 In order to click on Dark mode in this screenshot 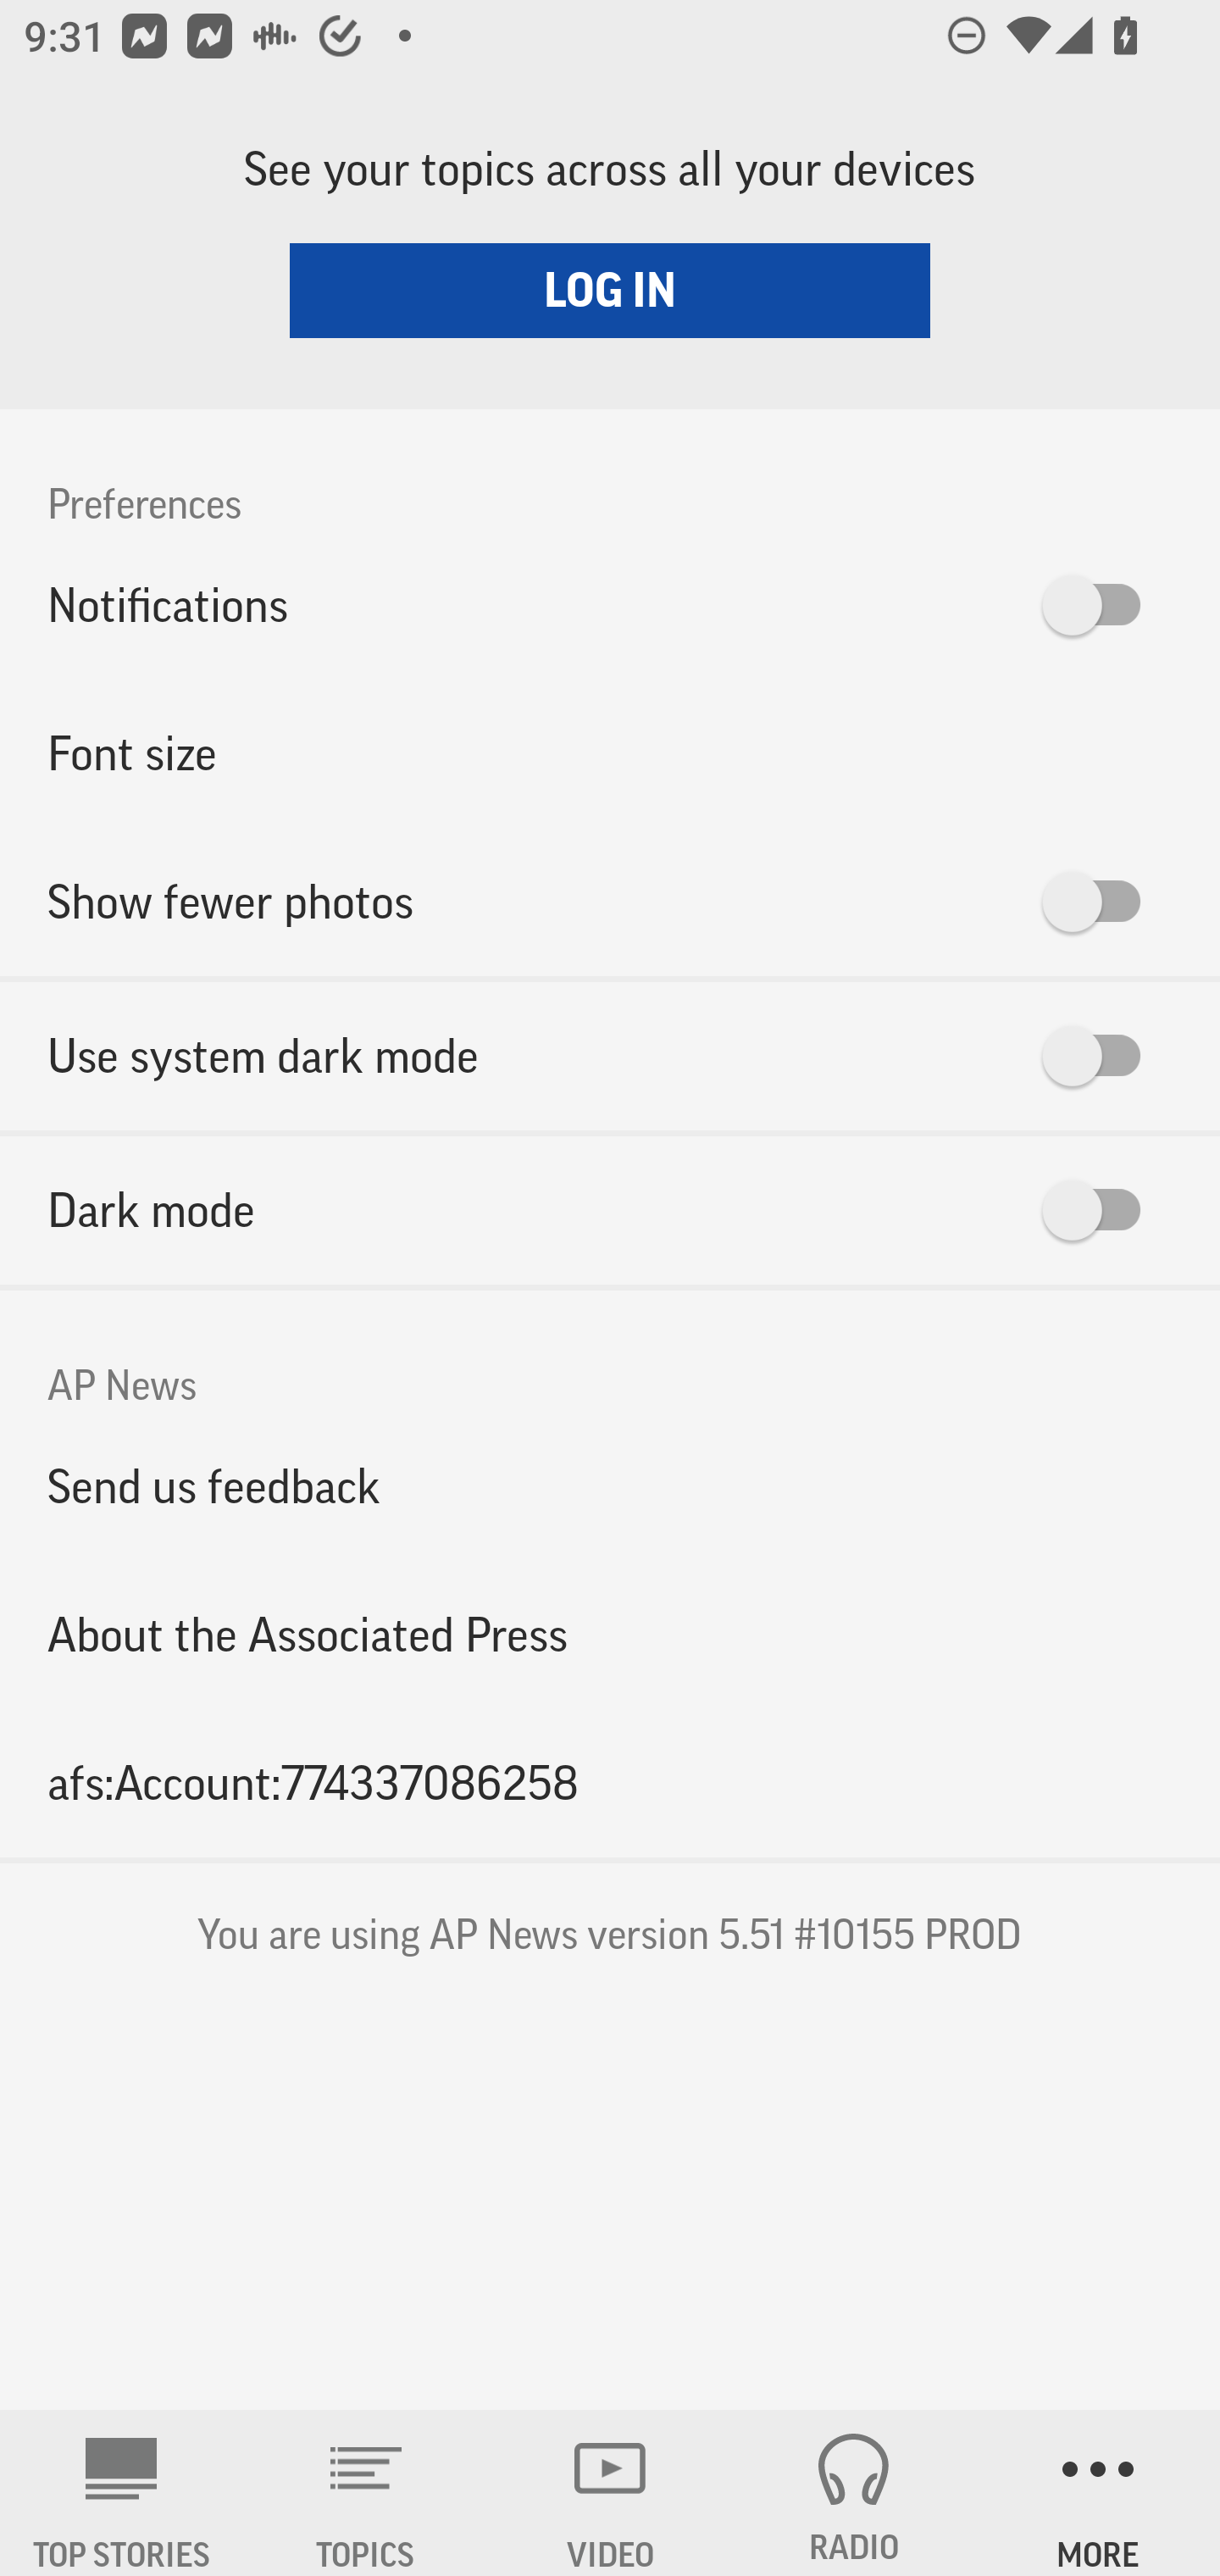, I will do `click(610, 1210)`.